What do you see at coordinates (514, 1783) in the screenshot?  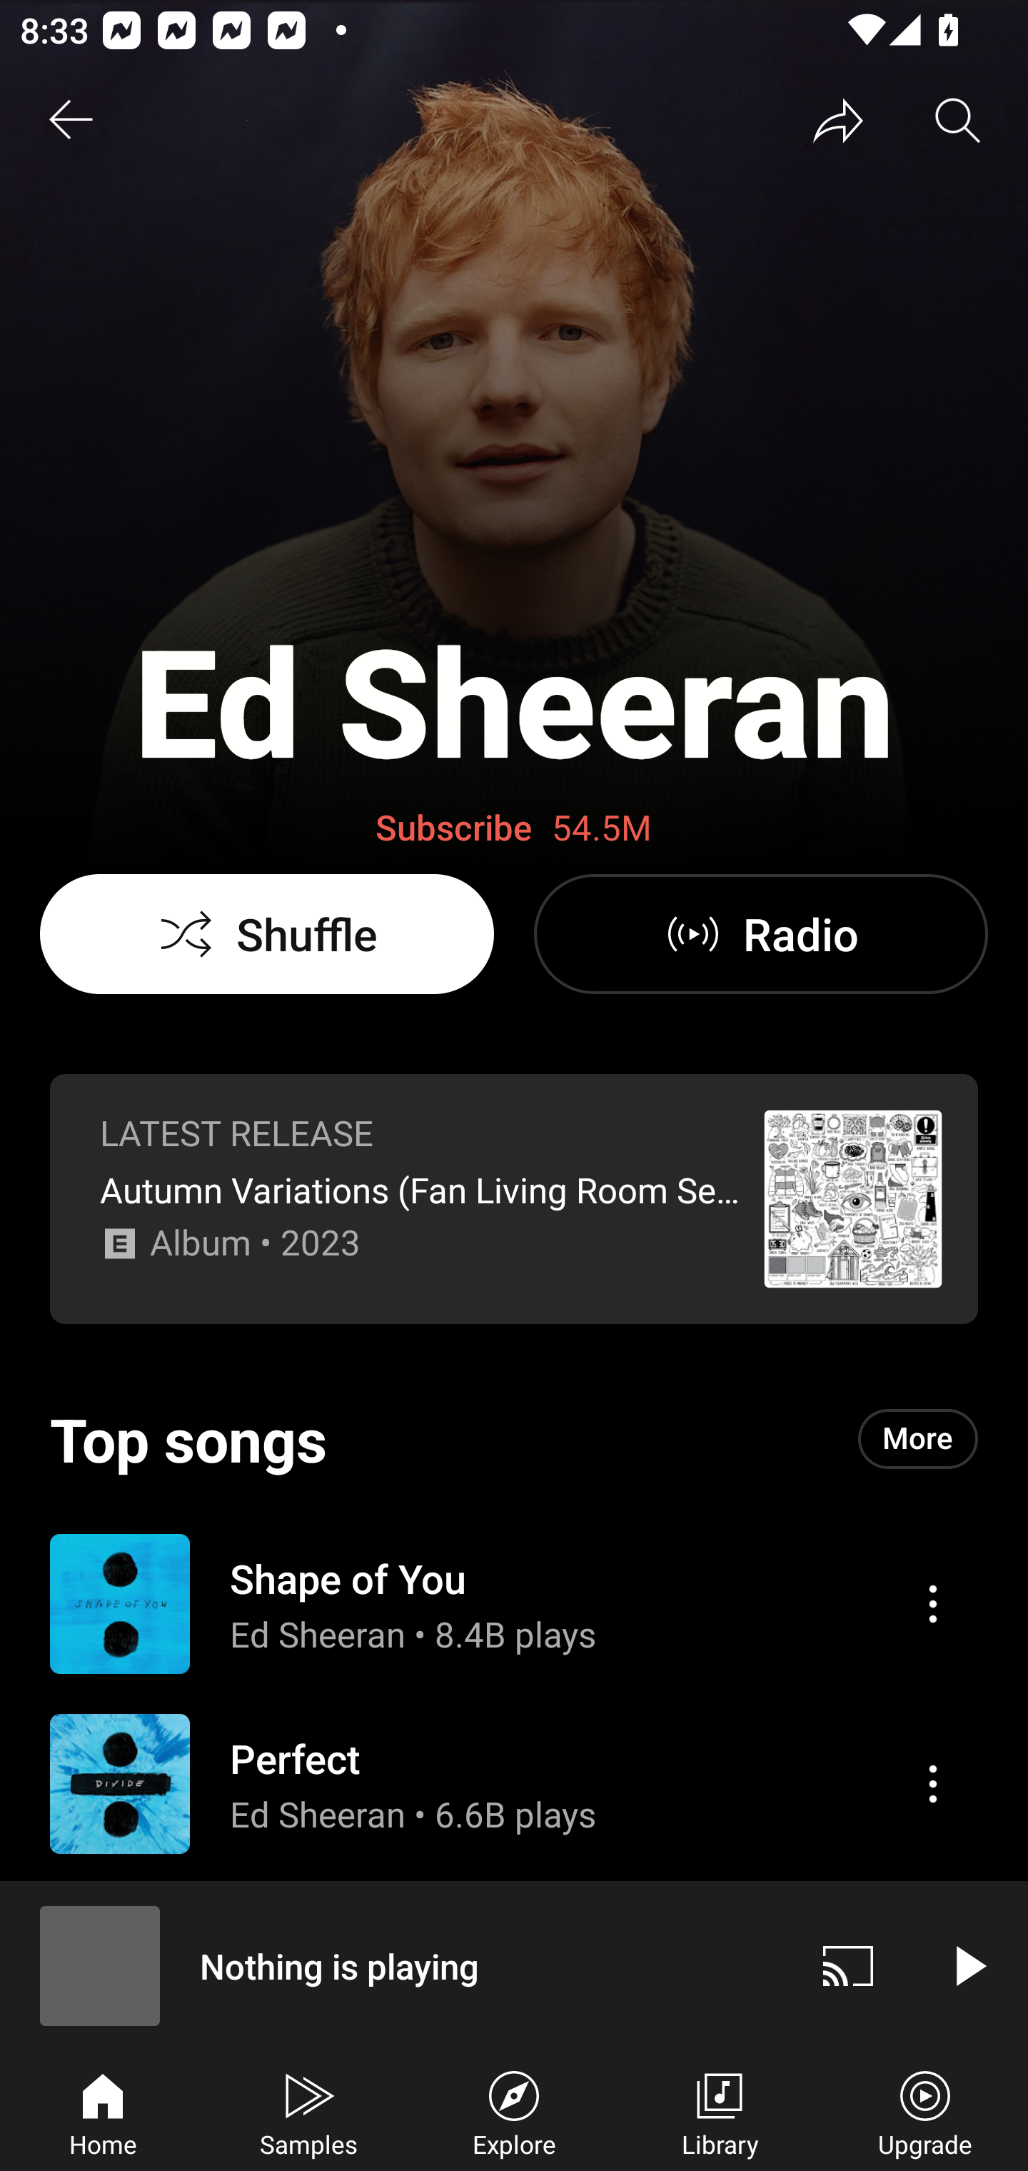 I see `Action menu` at bounding box center [514, 1783].